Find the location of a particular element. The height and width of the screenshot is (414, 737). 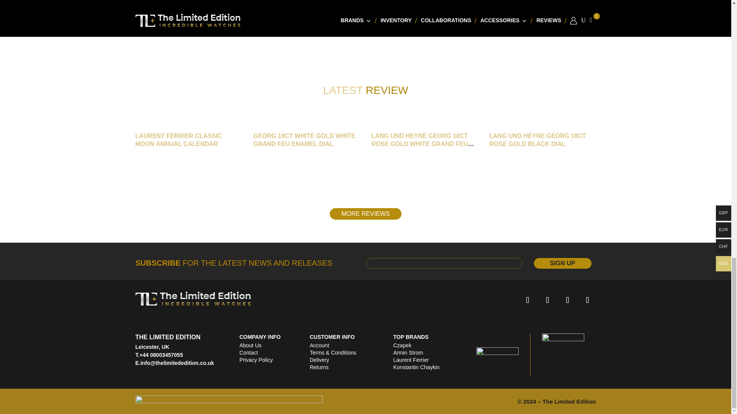

Follow on Spotify is located at coordinates (547, 300).